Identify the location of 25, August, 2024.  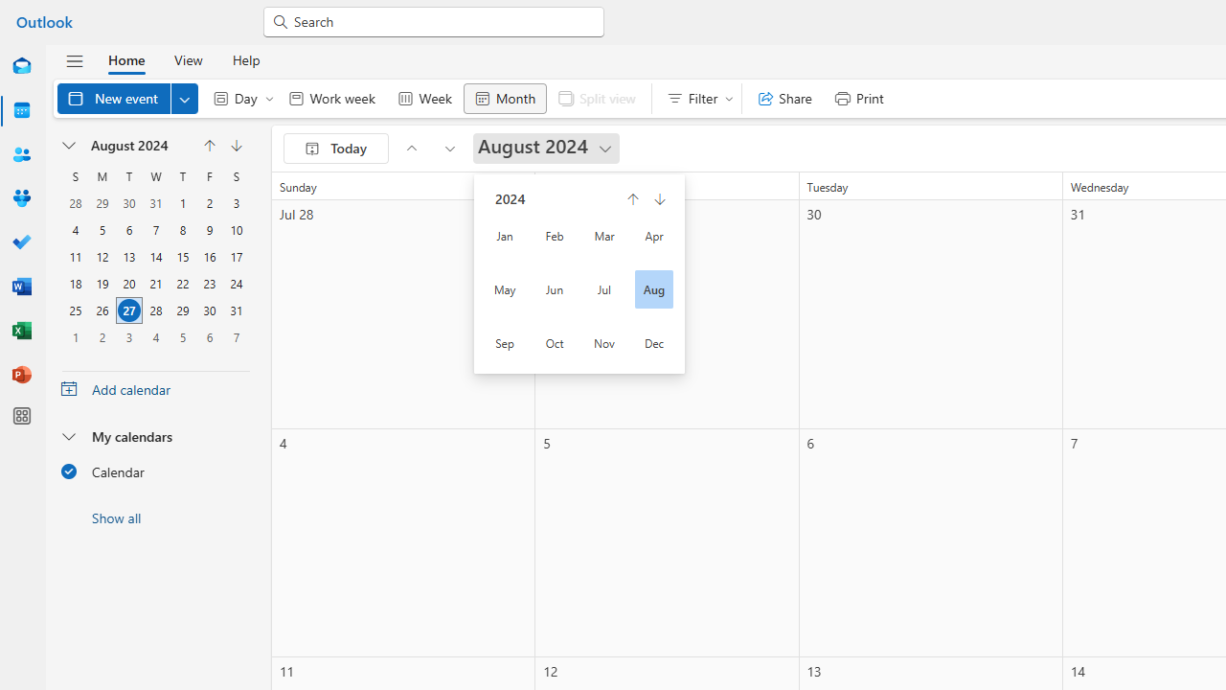
(76, 310).